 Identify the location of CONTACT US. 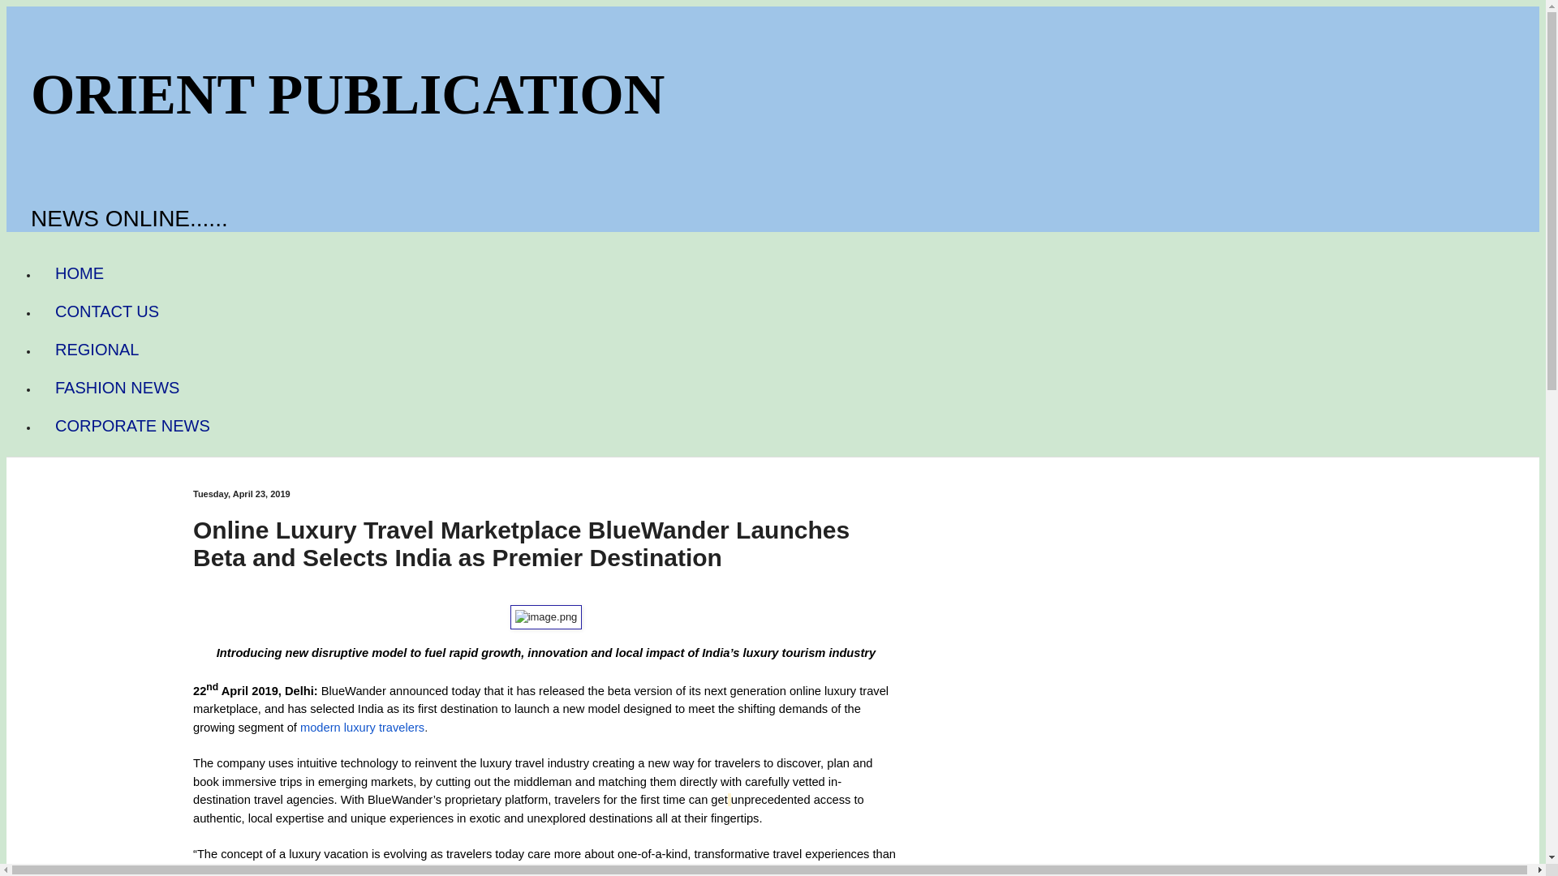
(107, 311).